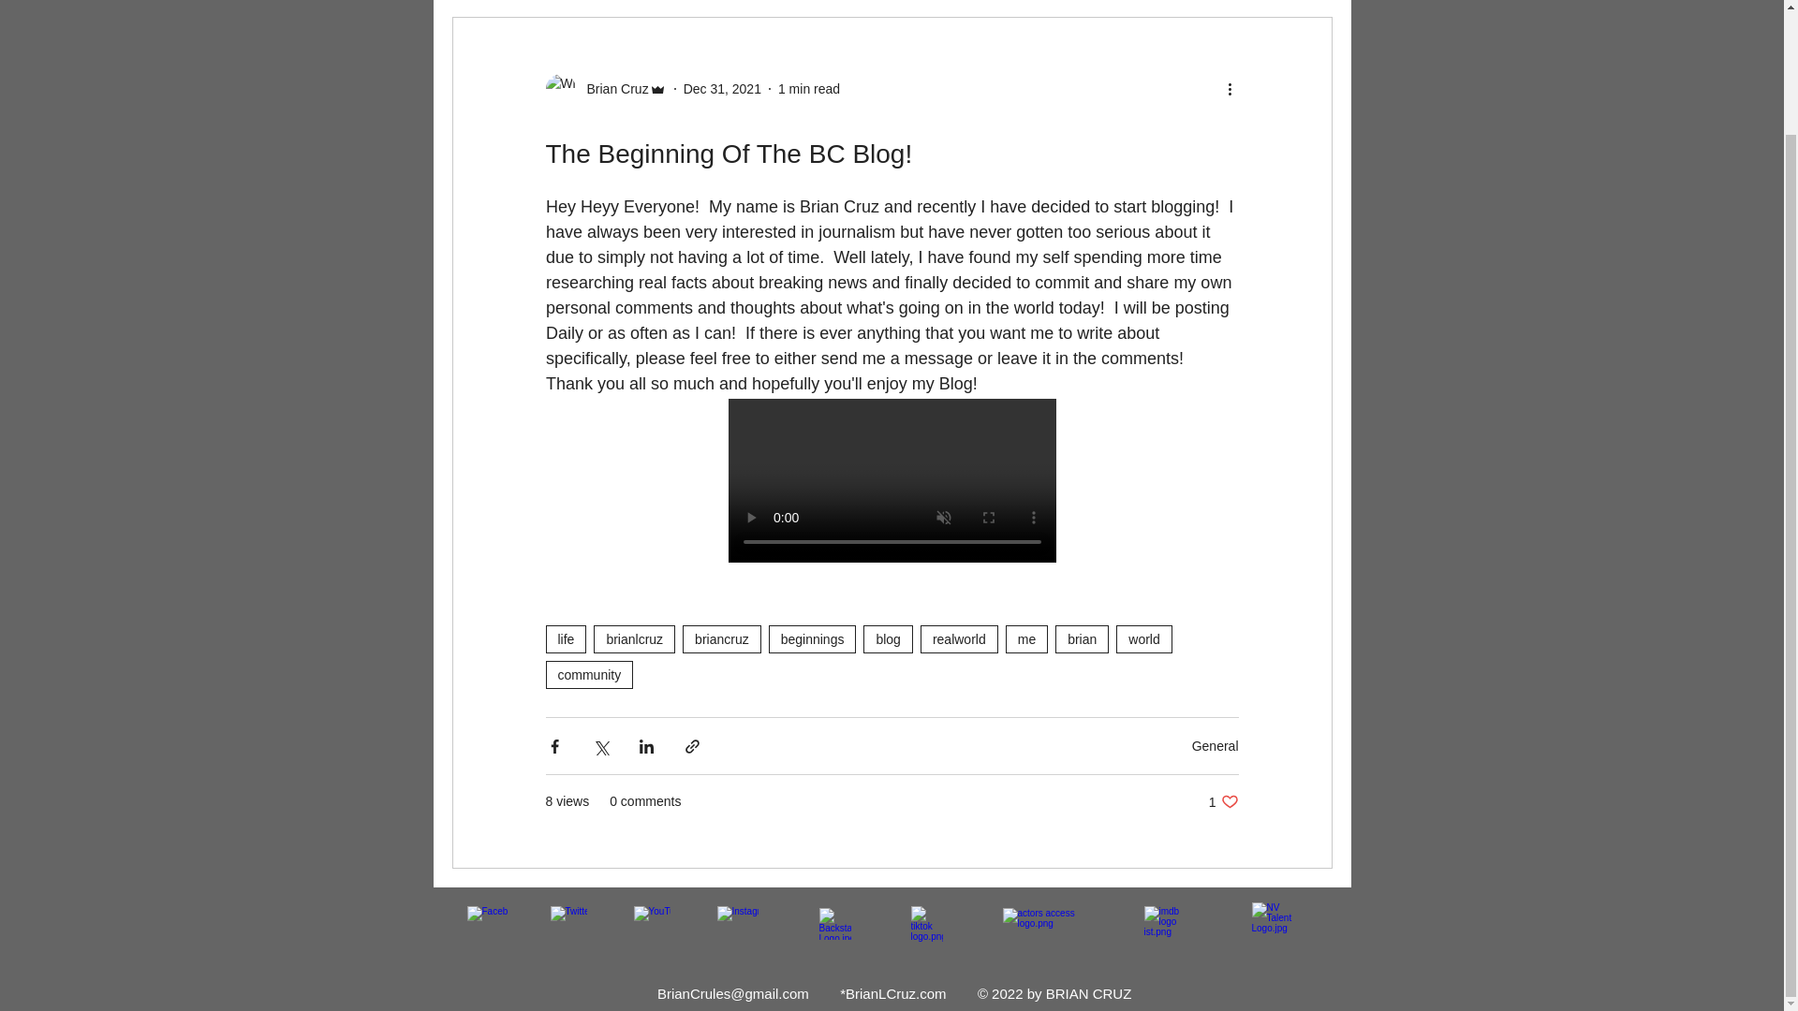 The image size is (1798, 1011). What do you see at coordinates (611, 89) in the screenshot?
I see `Brian Cruz` at bounding box center [611, 89].